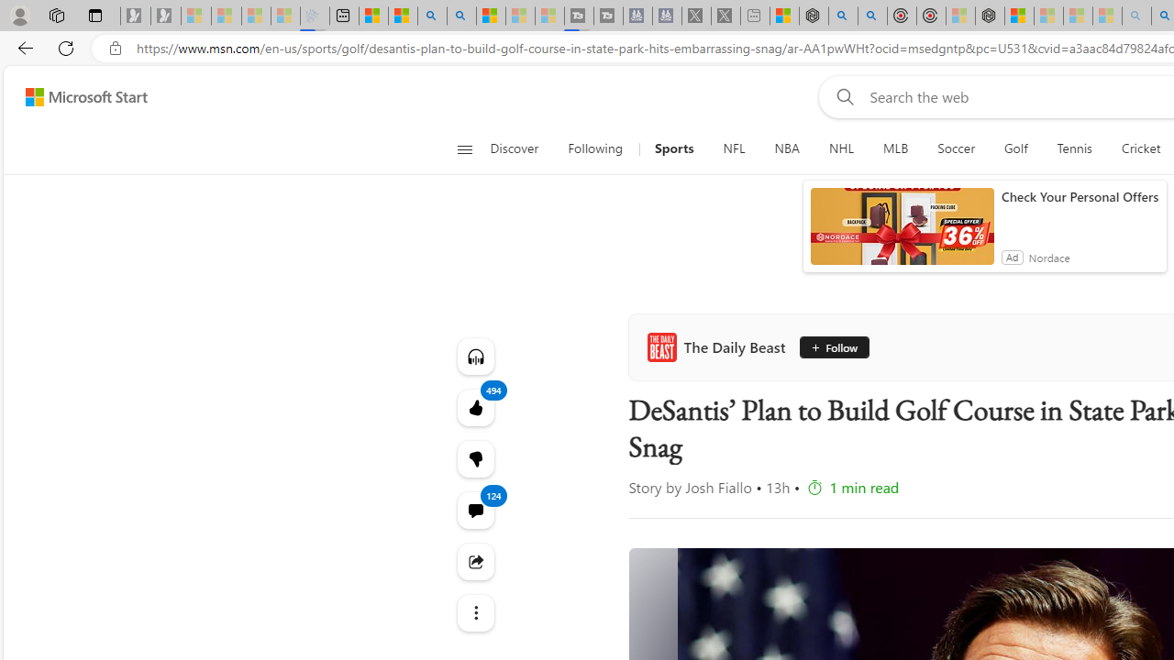 This screenshot has height=660, width=1174. What do you see at coordinates (475, 356) in the screenshot?
I see `Listen to this article` at bounding box center [475, 356].